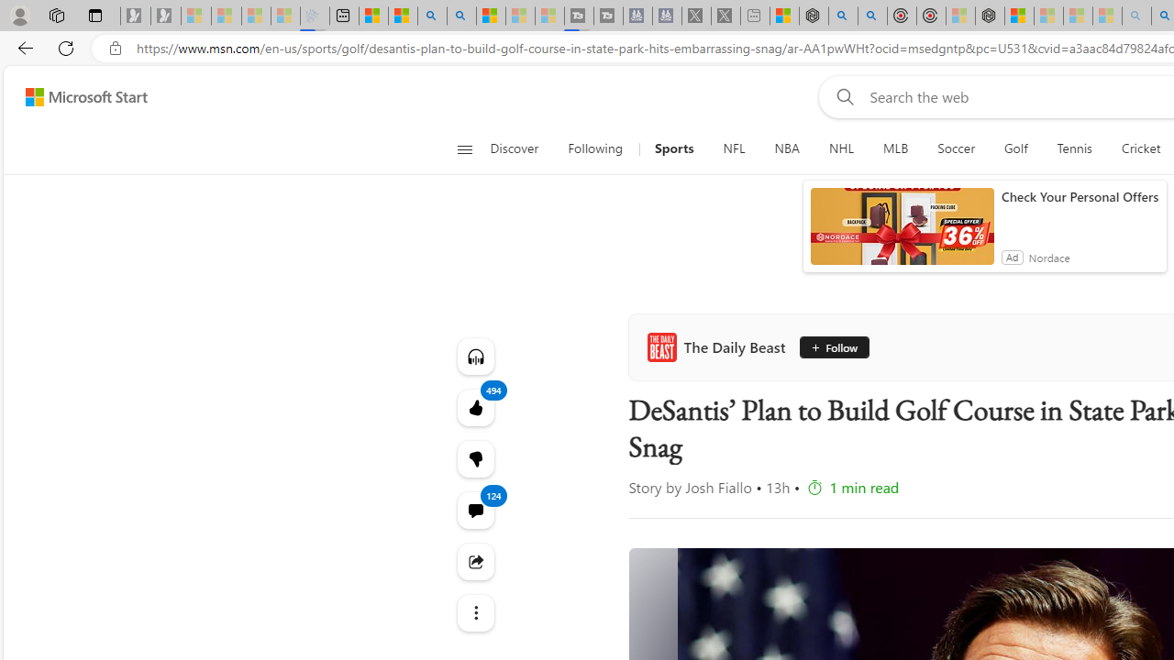 This screenshot has height=660, width=1174. What do you see at coordinates (475, 356) in the screenshot?
I see `Listen to this article` at bounding box center [475, 356].